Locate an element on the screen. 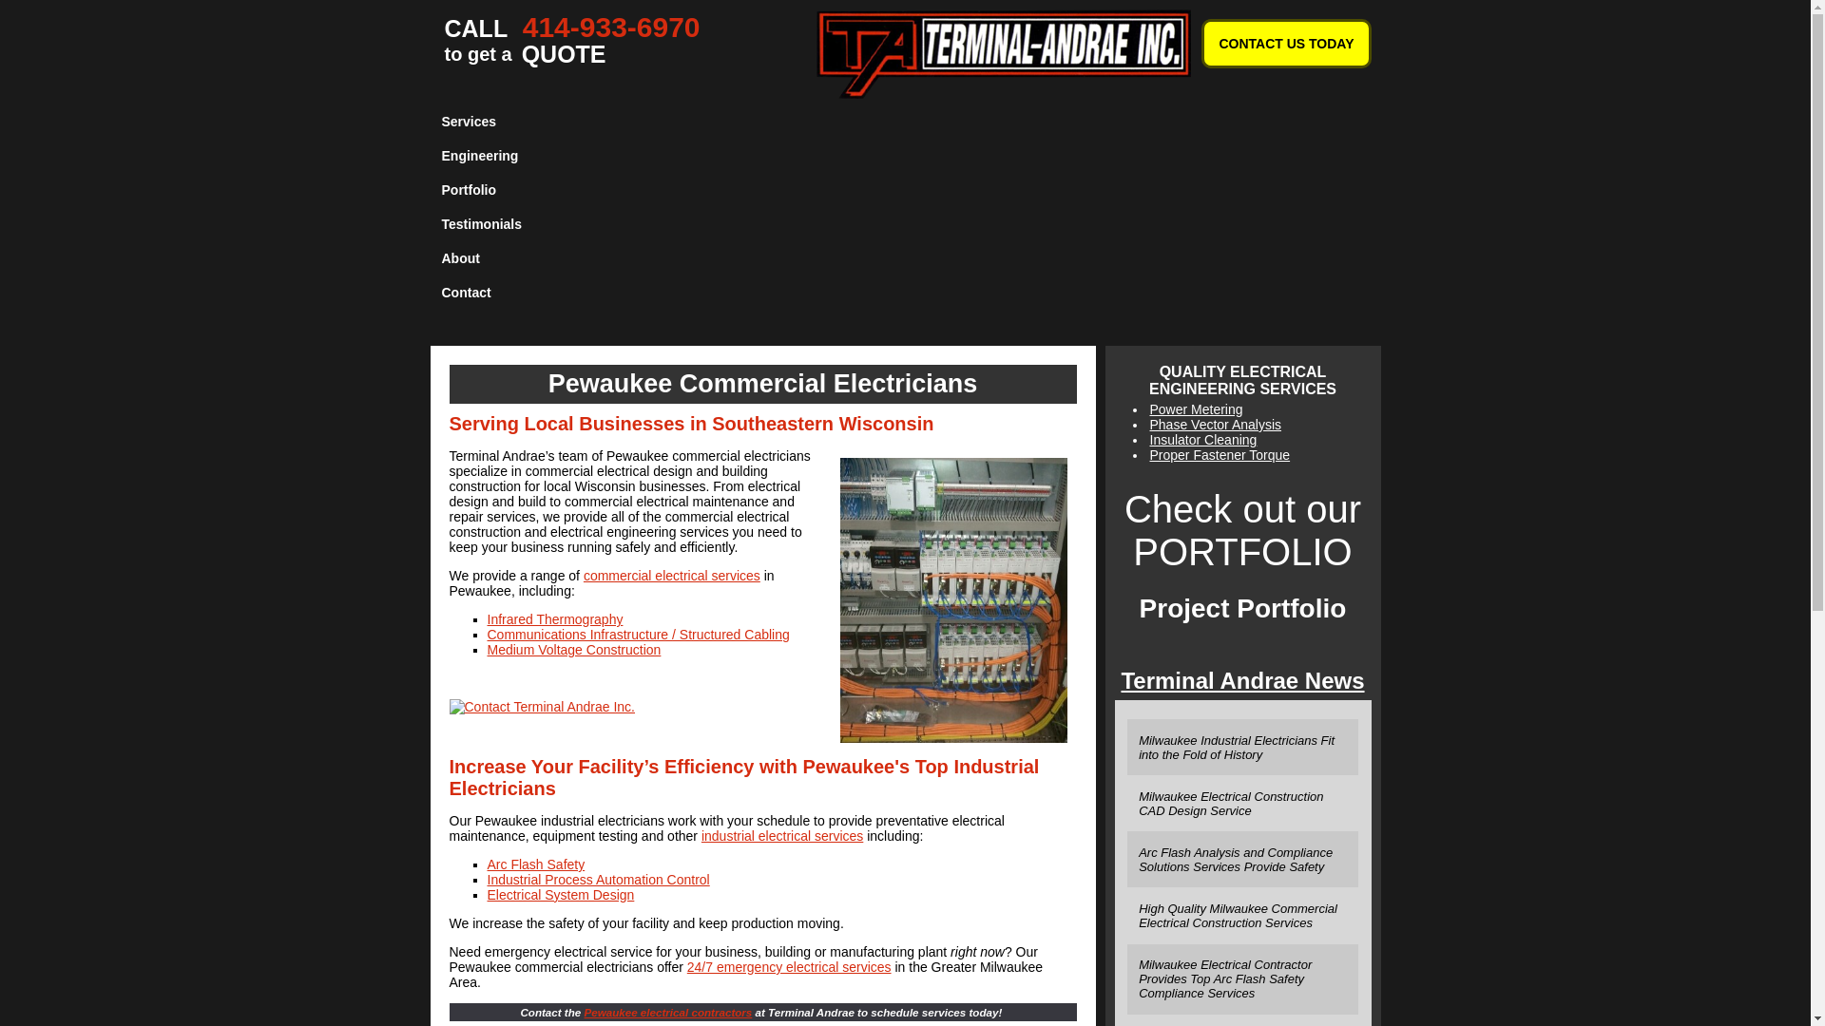 The width and height of the screenshot is (1825, 1026). CONTACT US TODAY is located at coordinates (487, 293).